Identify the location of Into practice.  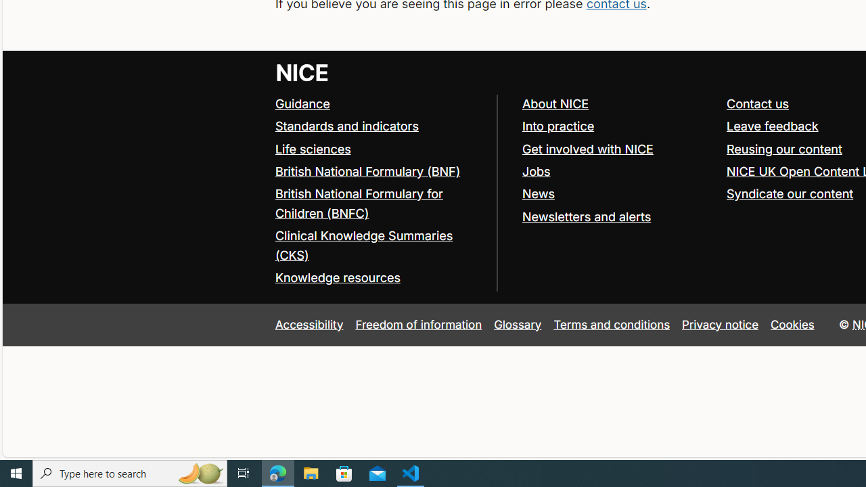
(557, 126).